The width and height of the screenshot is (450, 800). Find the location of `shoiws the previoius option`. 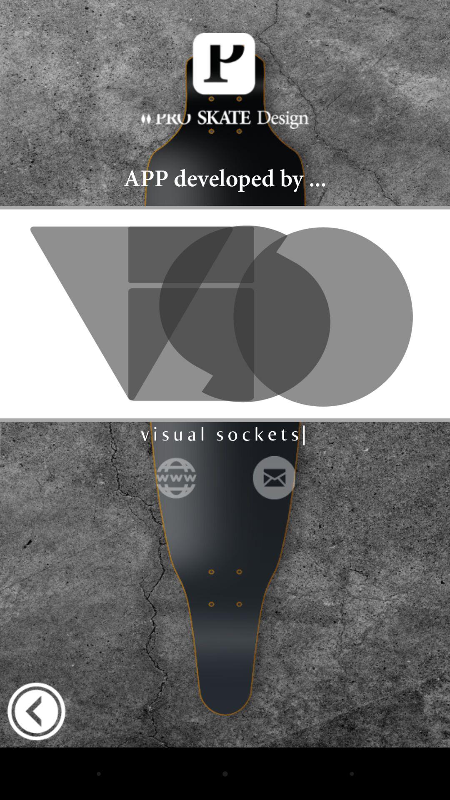

shoiws the previoius option is located at coordinates (36, 711).